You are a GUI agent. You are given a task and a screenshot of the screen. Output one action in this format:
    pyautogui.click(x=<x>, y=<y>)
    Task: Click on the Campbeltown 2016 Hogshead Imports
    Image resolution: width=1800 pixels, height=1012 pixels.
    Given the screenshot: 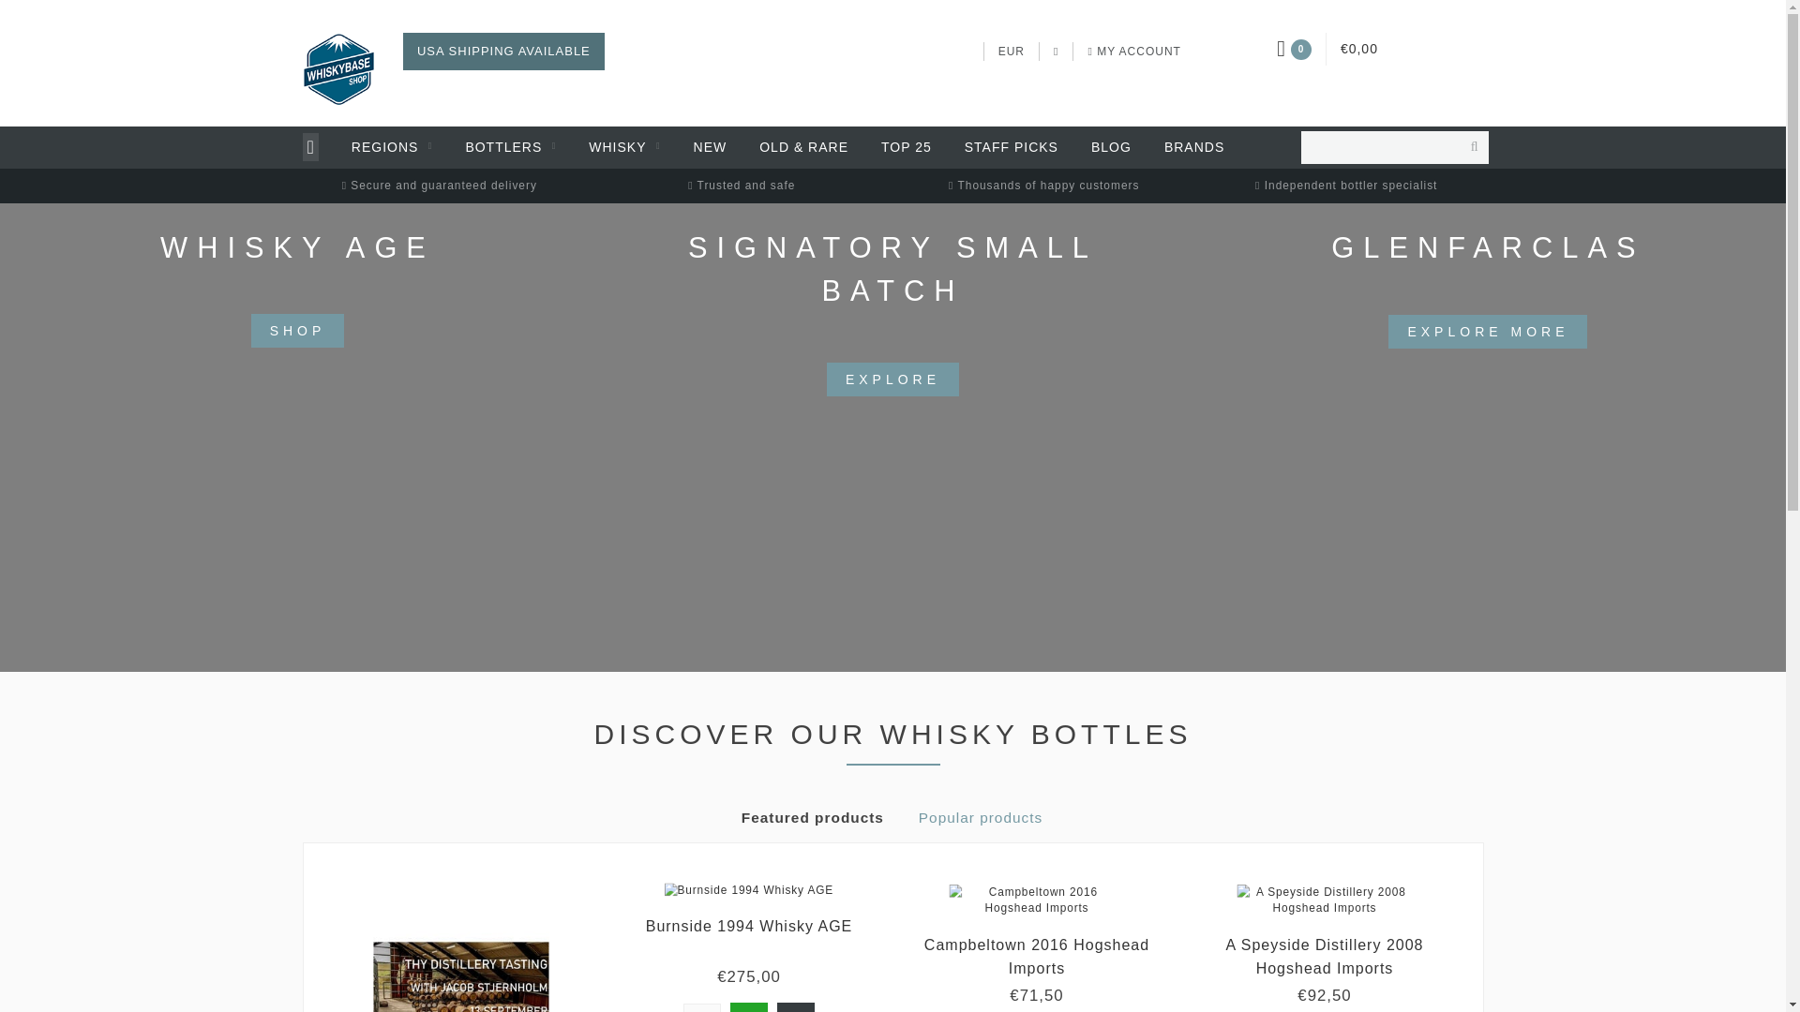 What is the action you would take?
    pyautogui.click(x=1037, y=957)
    